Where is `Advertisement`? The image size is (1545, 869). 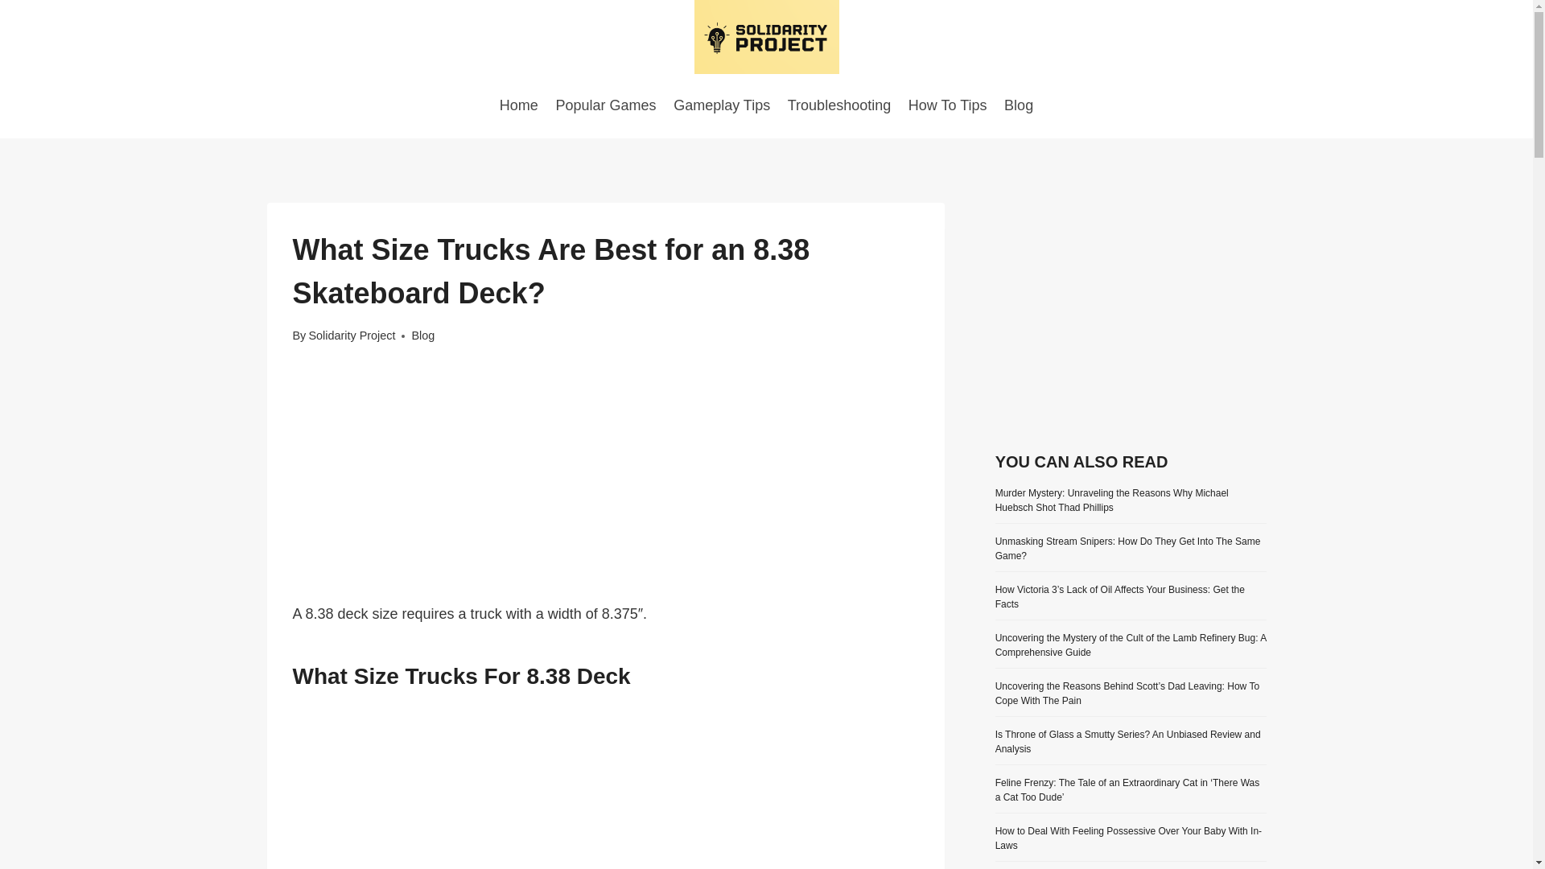
Advertisement is located at coordinates (1131, 315).